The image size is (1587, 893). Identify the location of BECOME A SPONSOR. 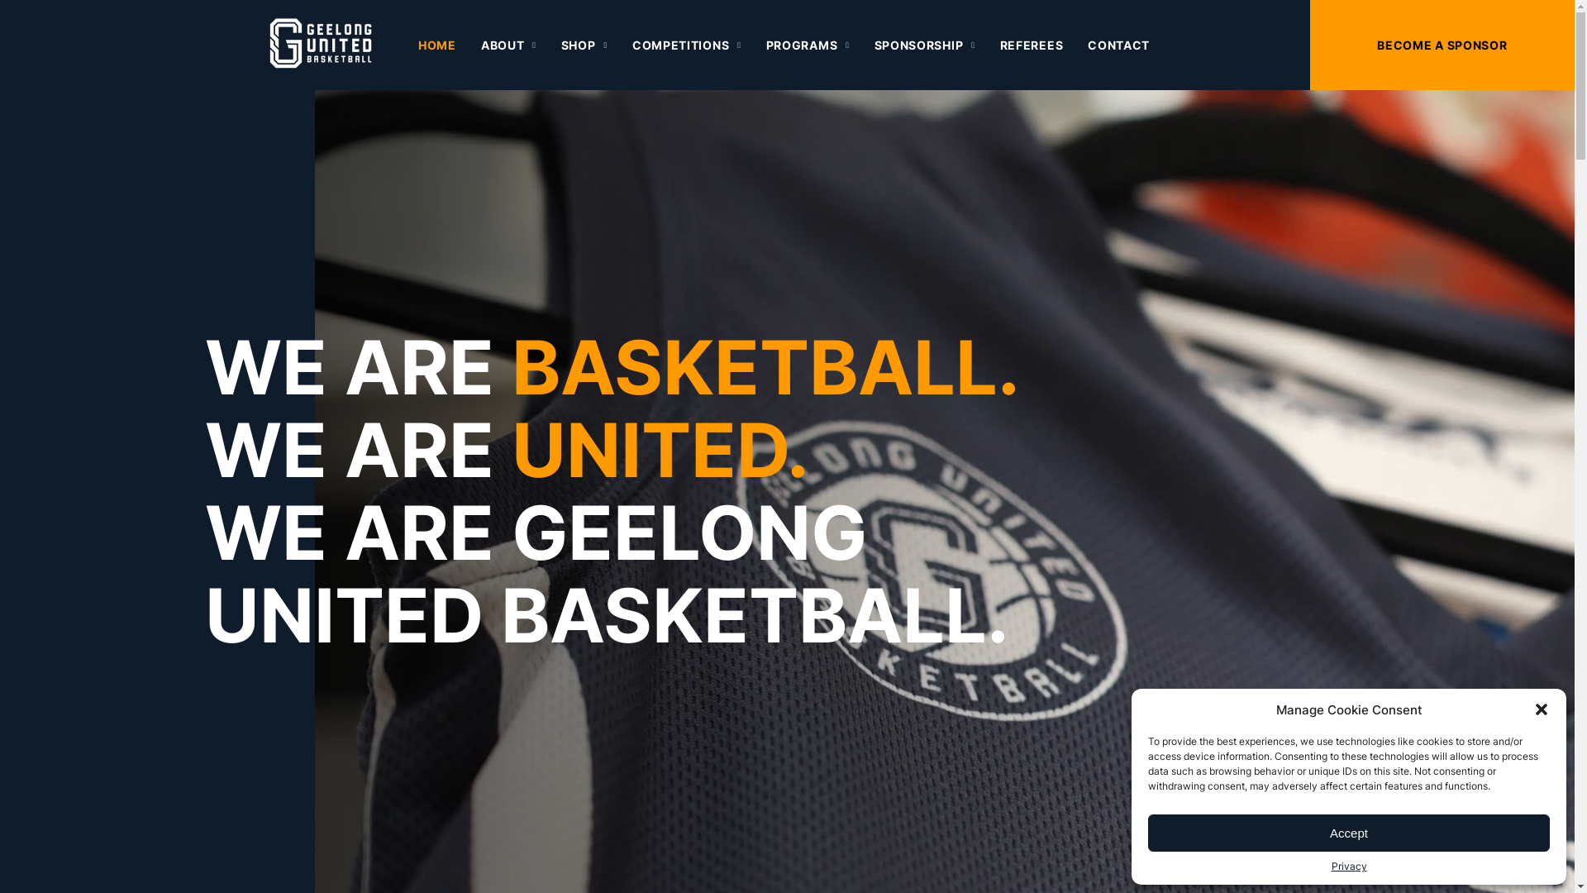
(1442, 45).